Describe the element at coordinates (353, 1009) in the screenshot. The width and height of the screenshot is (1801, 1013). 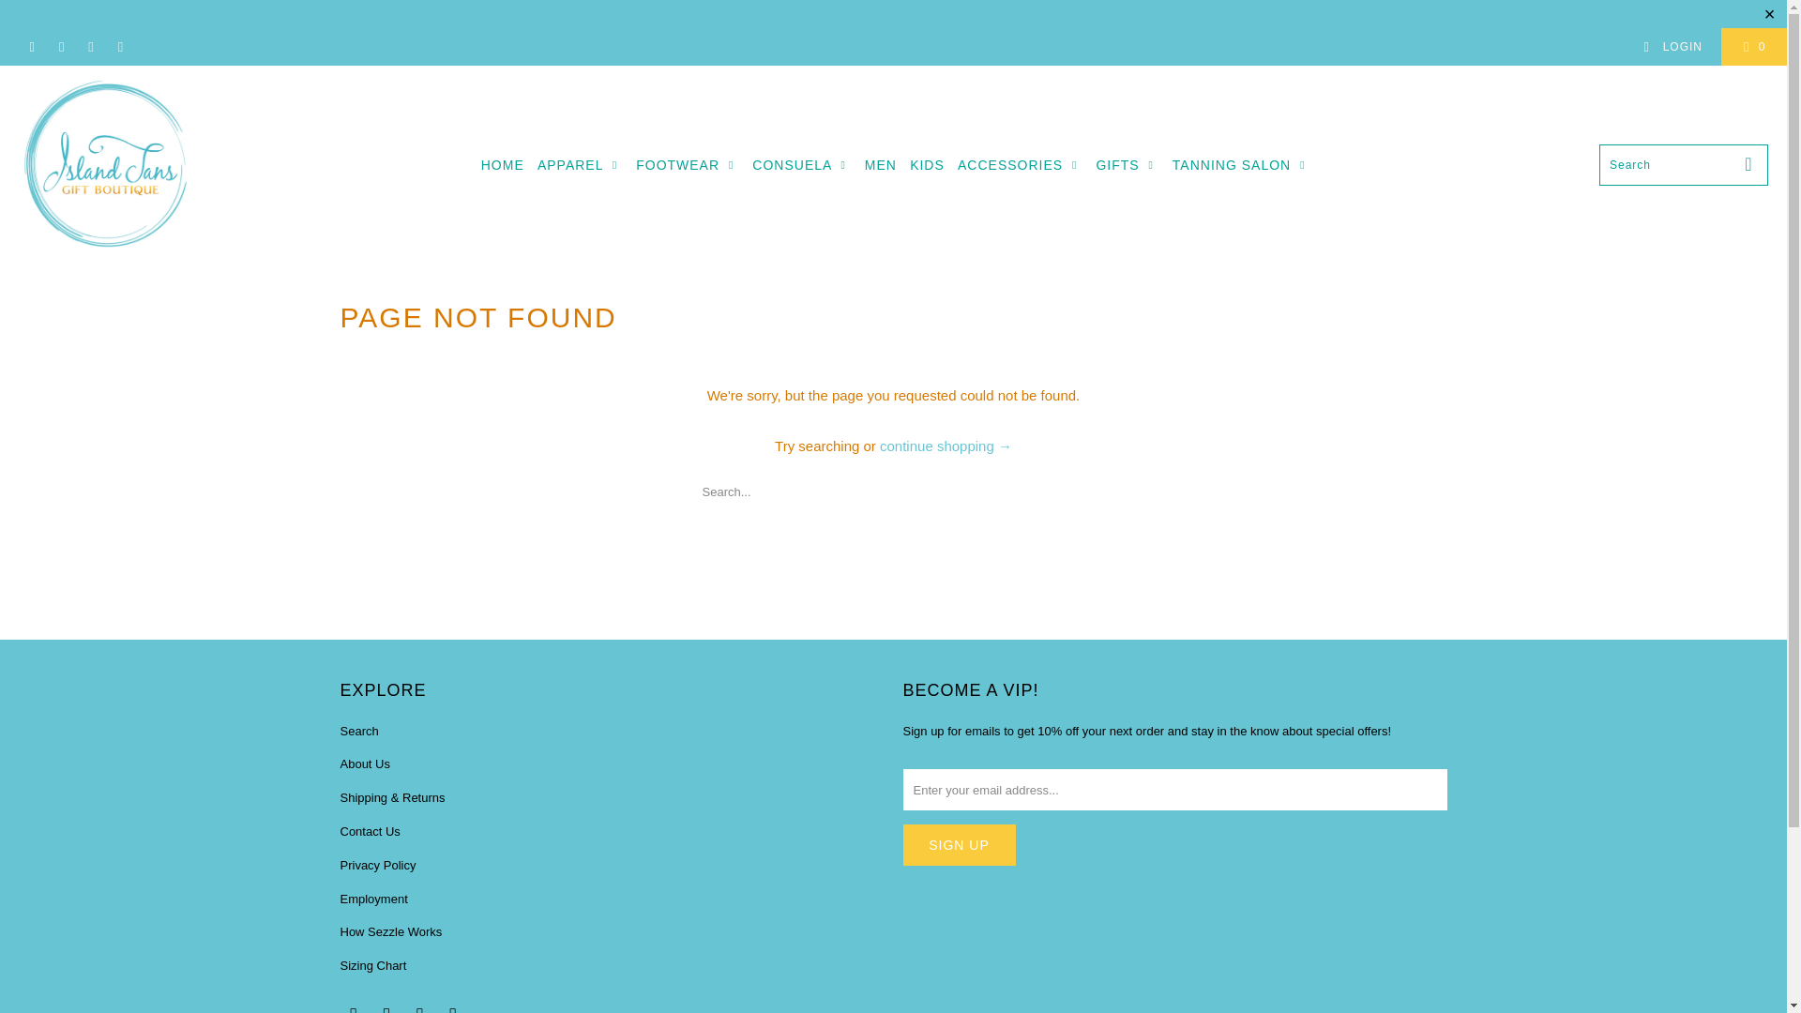
I see `Island Tans Gift Boutique on Twitter` at that location.